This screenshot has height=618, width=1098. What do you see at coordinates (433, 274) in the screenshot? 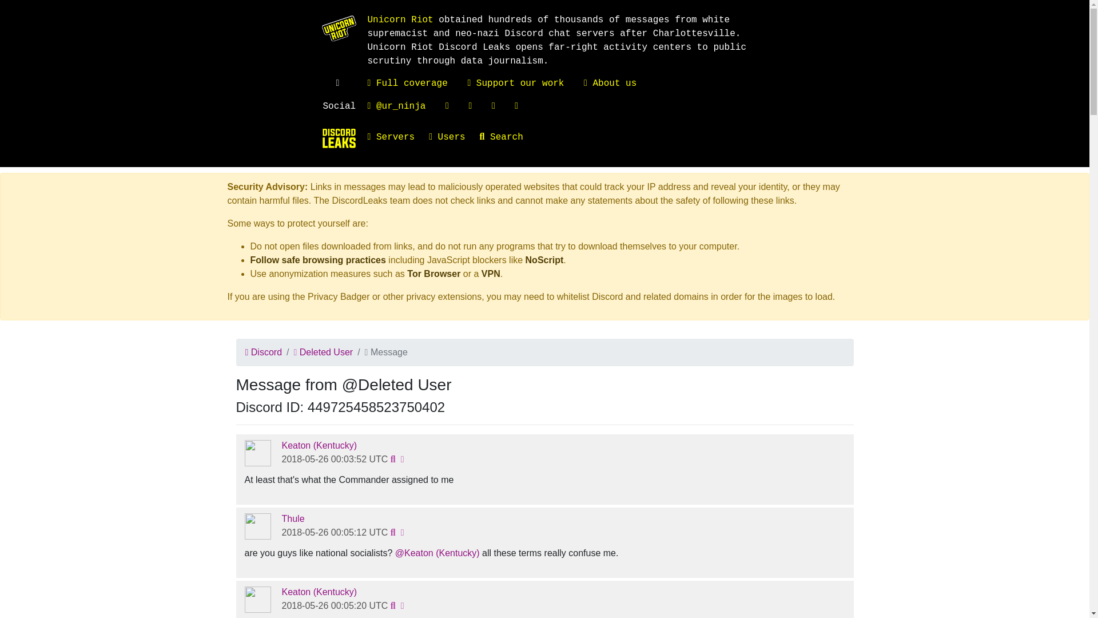
I see `Tor Browser` at bounding box center [433, 274].